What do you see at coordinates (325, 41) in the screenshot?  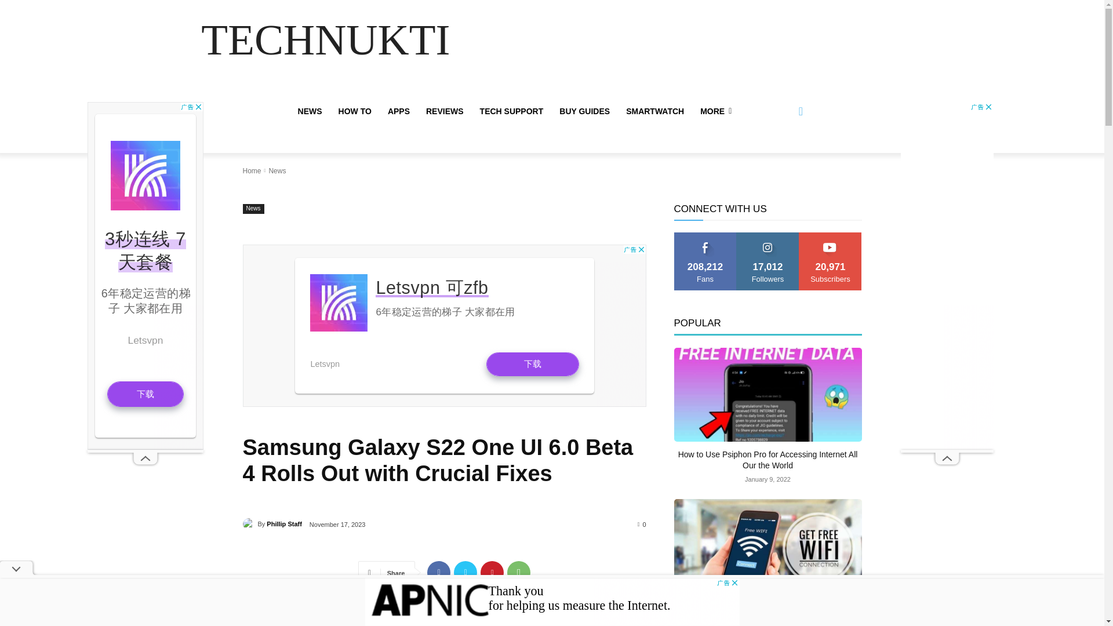 I see `TECHNUKTI` at bounding box center [325, 41].